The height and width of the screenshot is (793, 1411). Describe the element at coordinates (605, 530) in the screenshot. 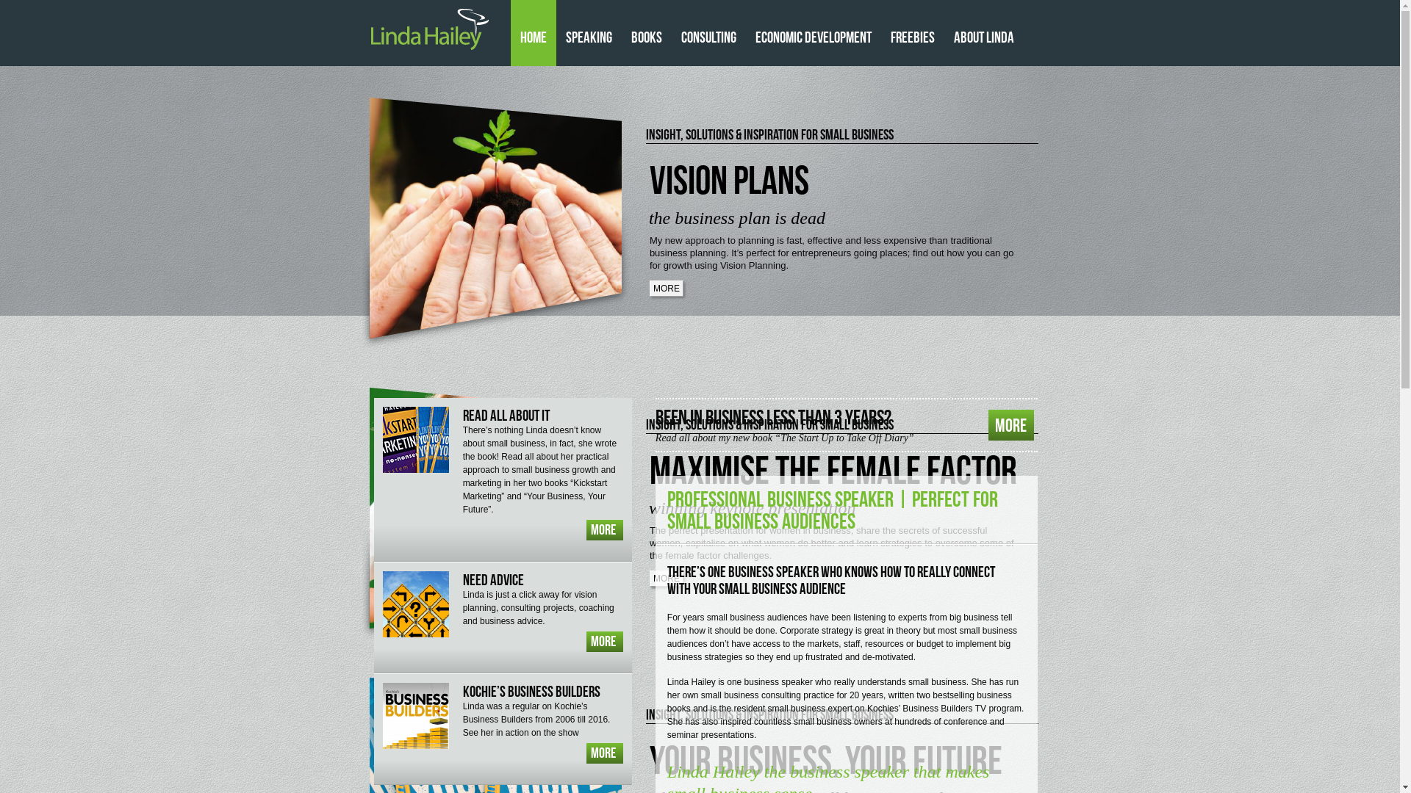

I see `MORE` at that location.